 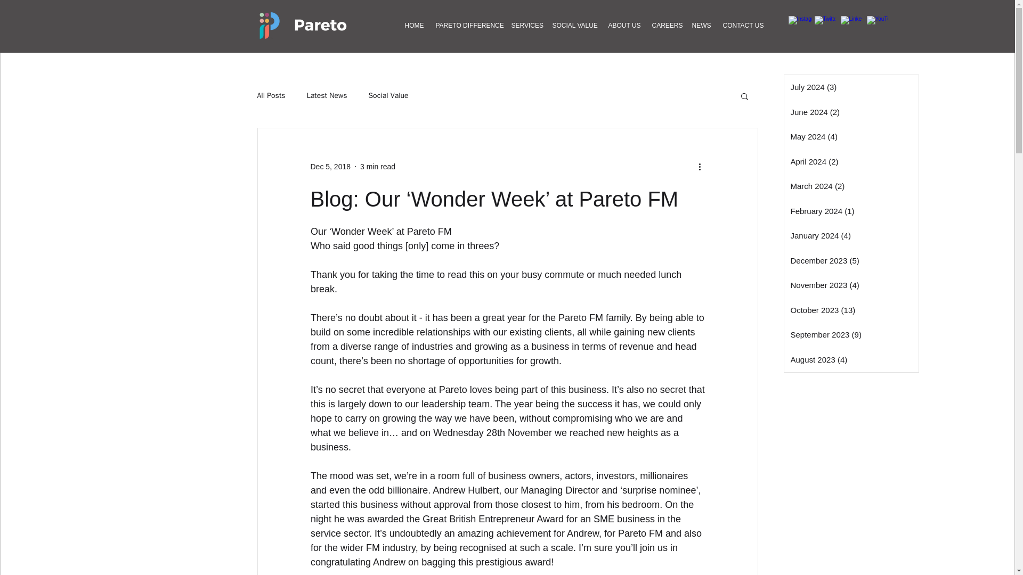 What do you see at coordinates (467, 26) in the screenshot?
I see `PARETO DIFFERENCE` at bounding box center [467, 26].